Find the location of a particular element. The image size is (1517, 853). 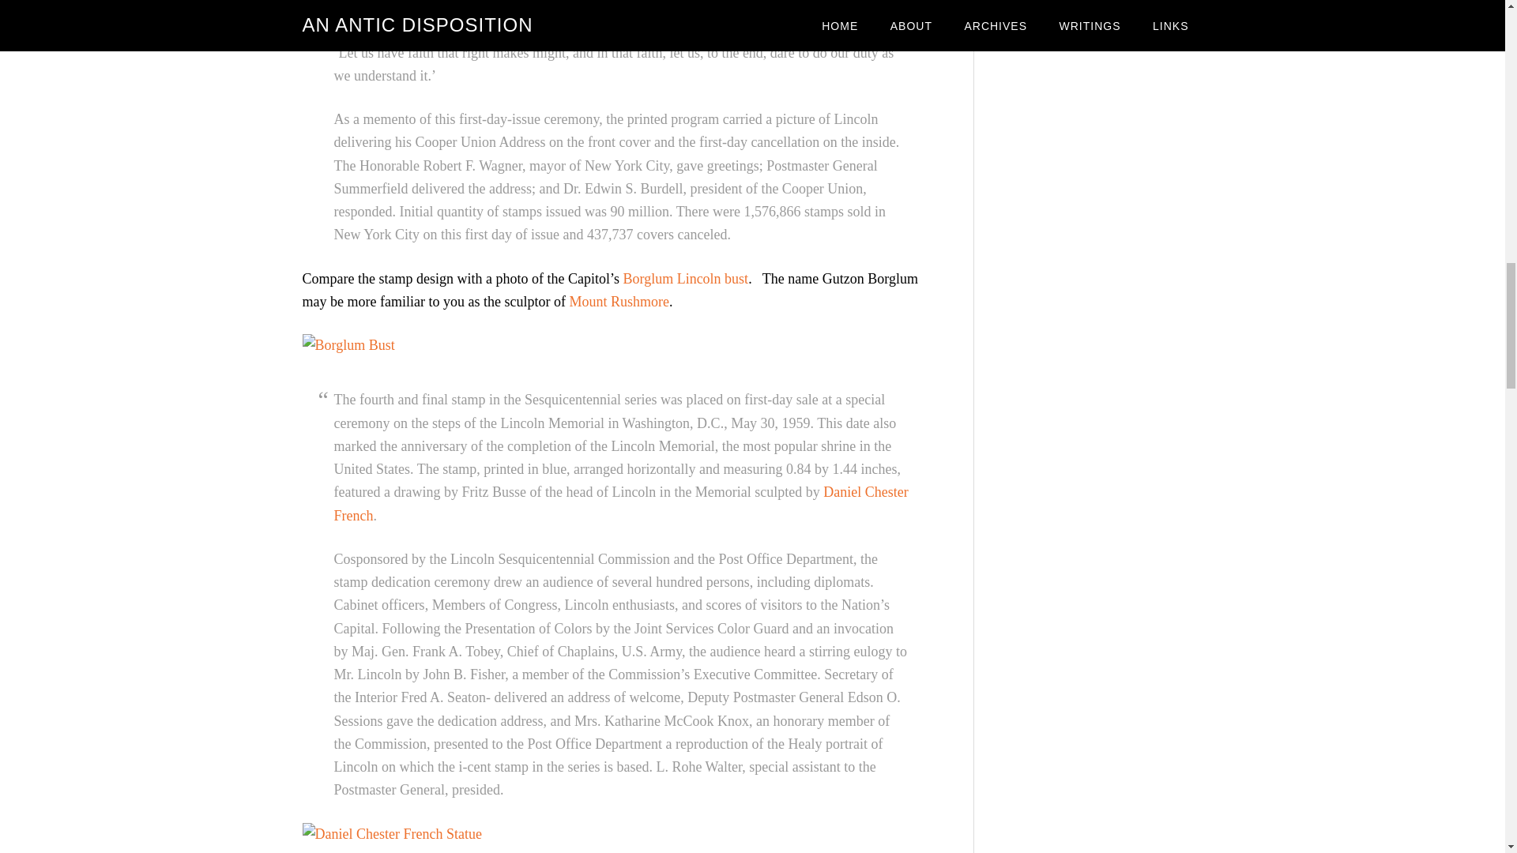

Daniel Chester French Statue is located at coordinates (391, 834).